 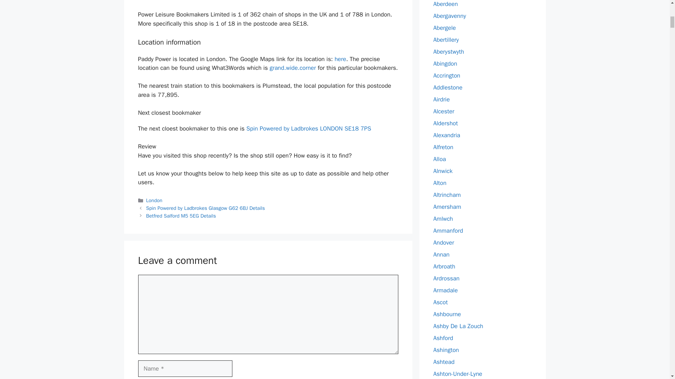 I want to click on Alloa, so click(x=439, y=159).